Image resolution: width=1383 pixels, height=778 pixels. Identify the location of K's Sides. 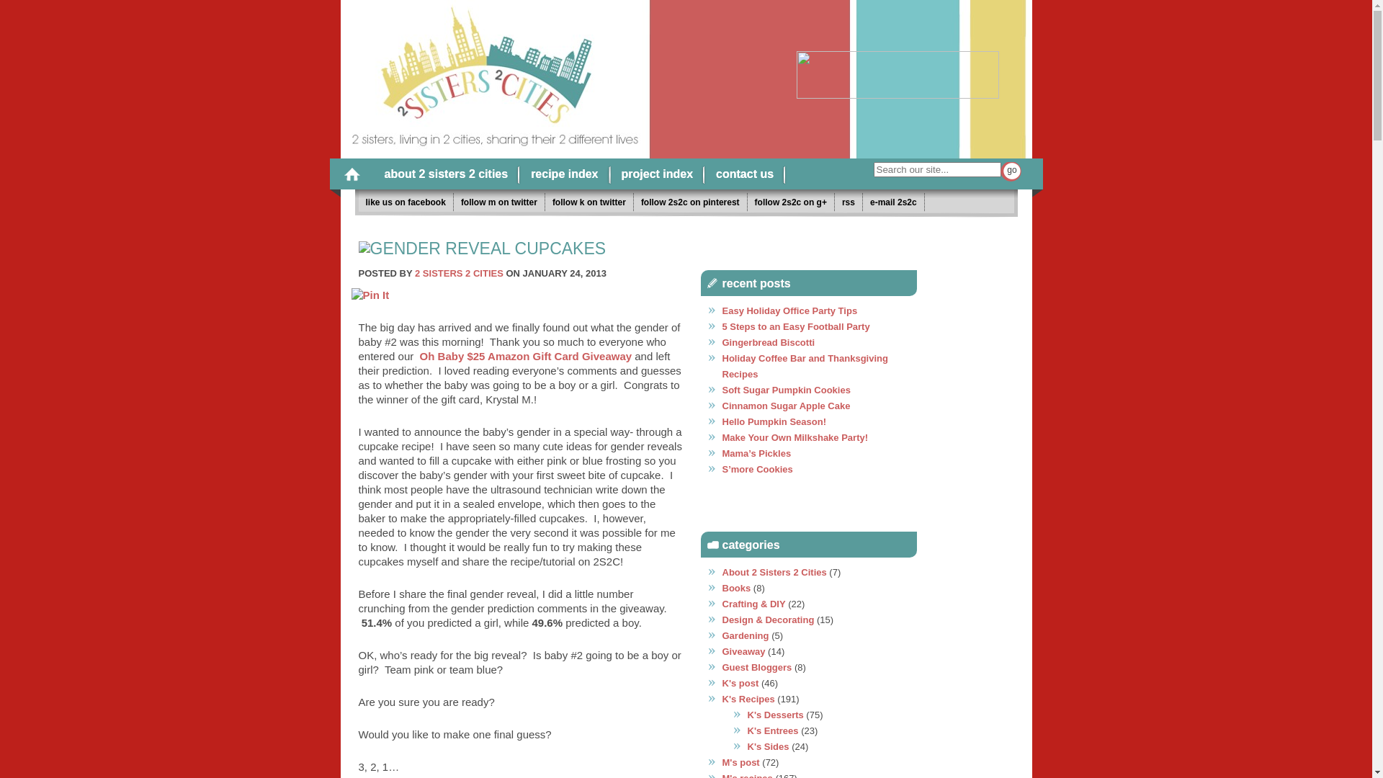
(769, 746).